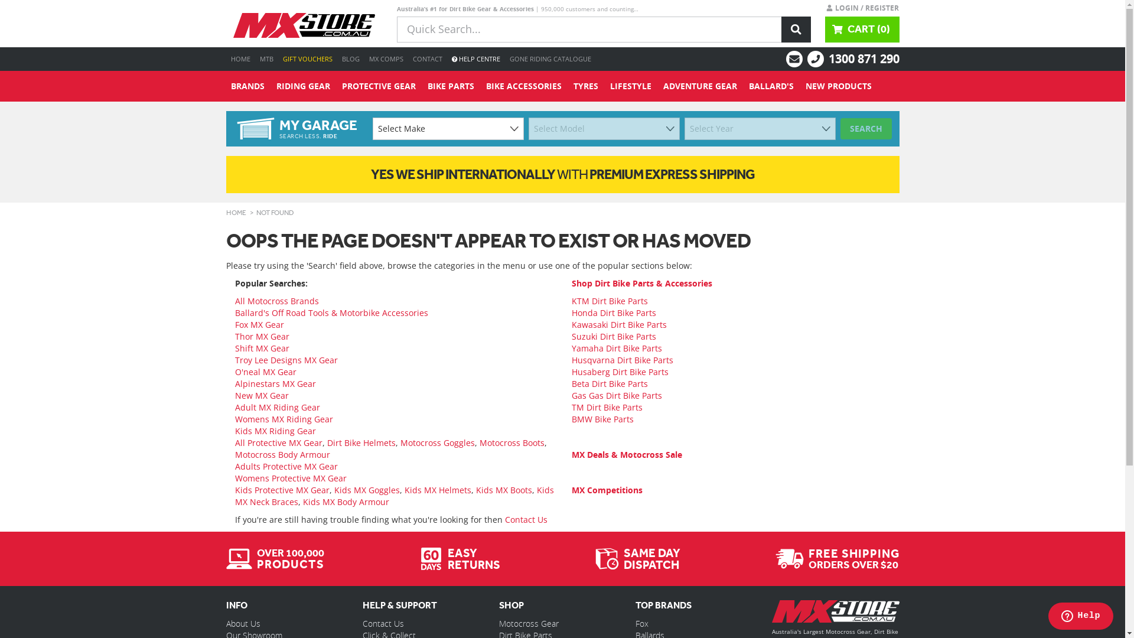 Image resolution: width=1134 pixels, height=638 pixels. What do you see at coordinates (771, 86) in the screenshot?
I see `BALLARD'S` at bounding box center [771, 86].